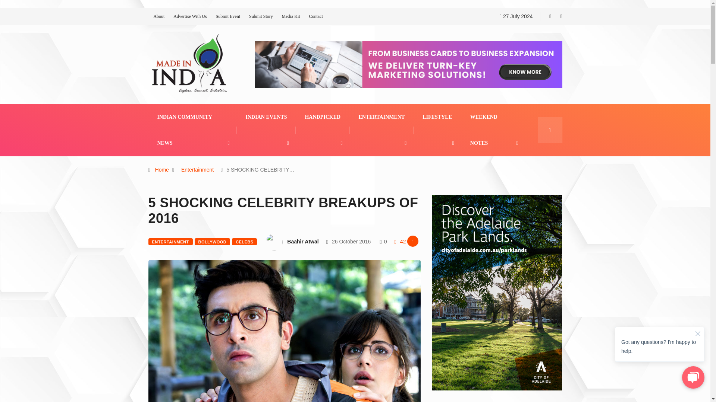  What do you see at coordinates (550, 16) in the screenshot?
I see `facebook` at bounding box center [550, 16].